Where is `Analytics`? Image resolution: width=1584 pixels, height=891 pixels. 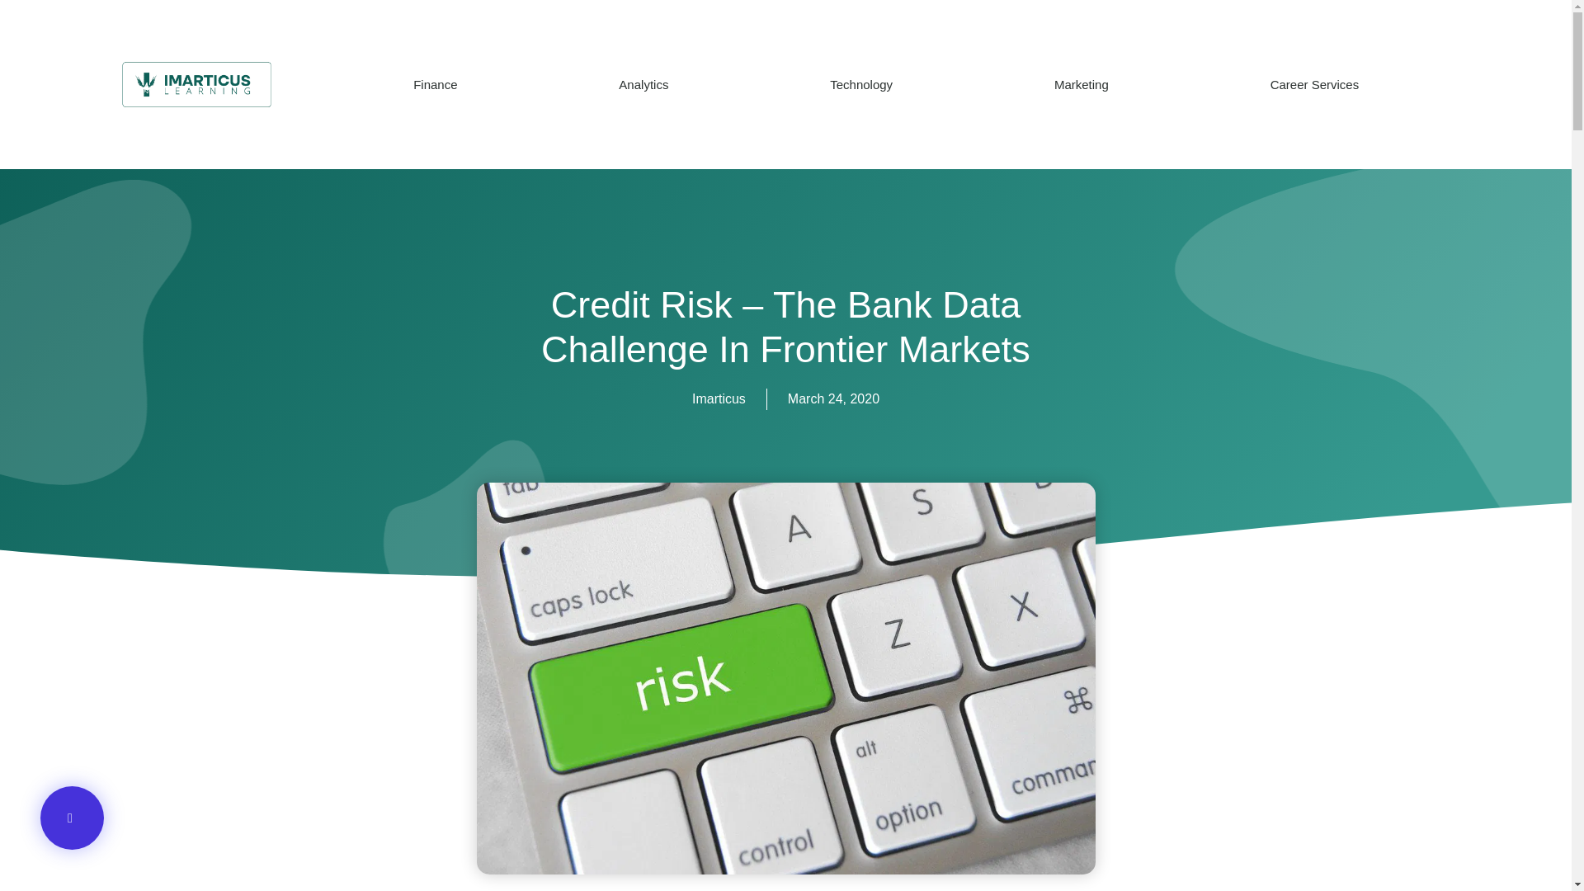 Analytics is located at coordinates (643, 84).